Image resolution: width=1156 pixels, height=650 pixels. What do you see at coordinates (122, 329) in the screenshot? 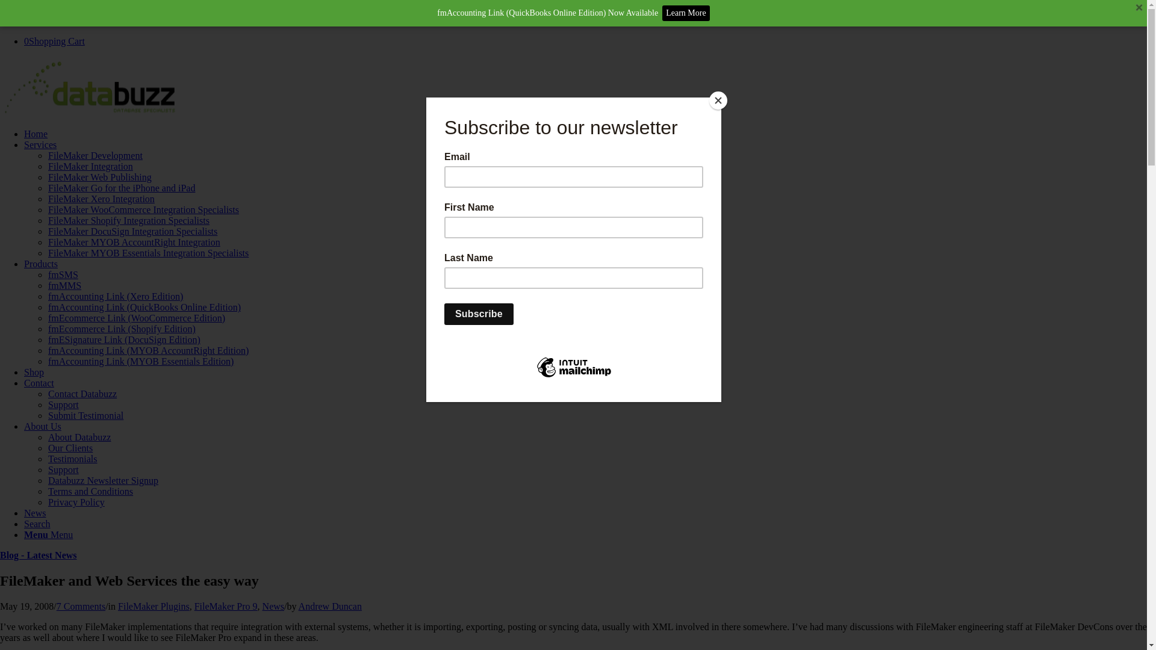
I see `fmEcommerce Link (Shopify Edition)` at bounding box center [122, 329].